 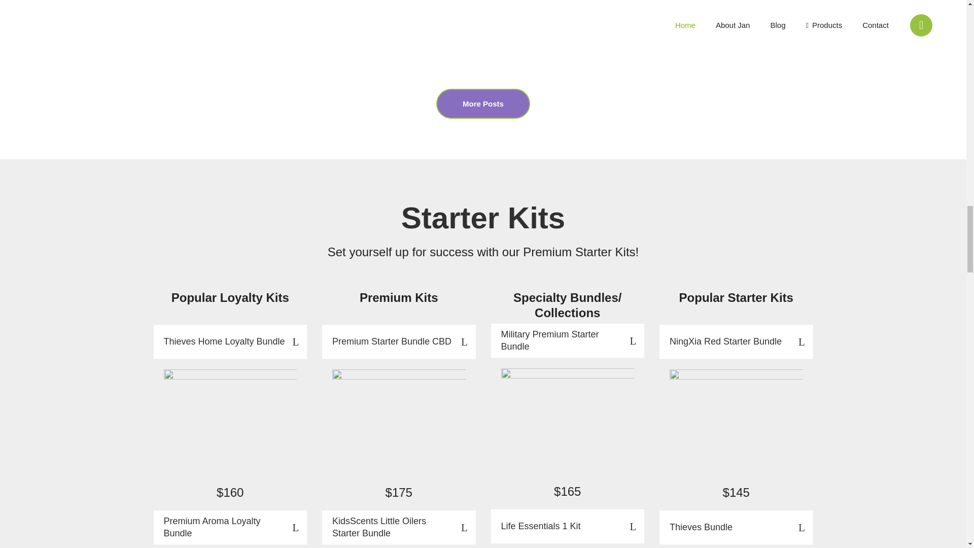 What do you see at coordinates (399, 425) in the screenshot?
I see `8` at bounding box center [399, 425].